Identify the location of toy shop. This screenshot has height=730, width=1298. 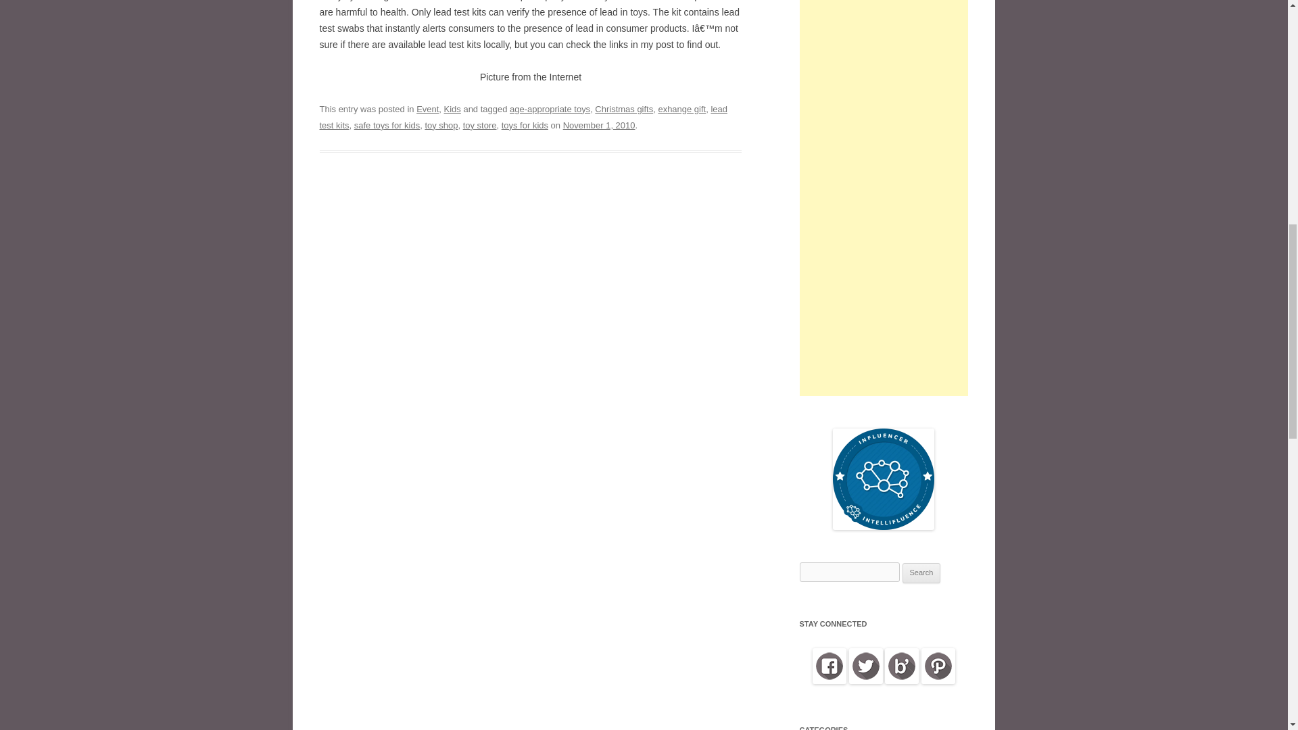
(441, 126).